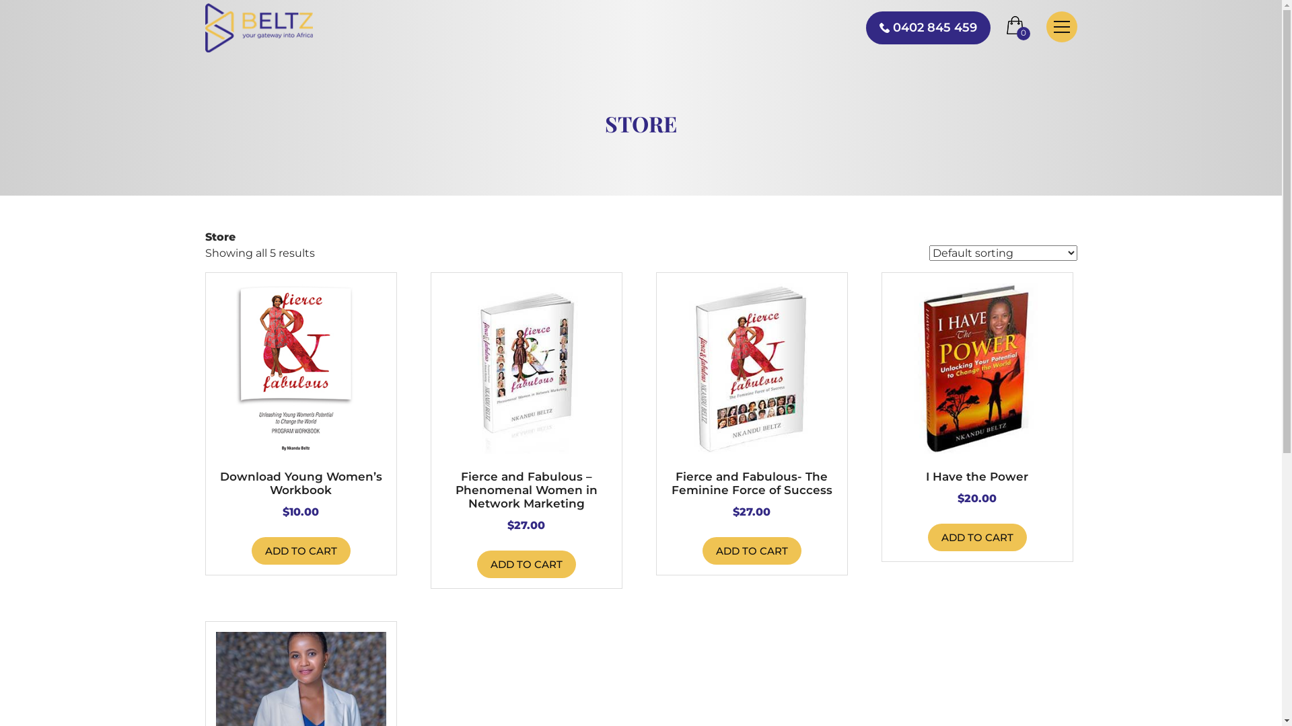  I want to click on Fierce and Fabulous- The Feminine Force of Success
$27.00, so click(752, 423).